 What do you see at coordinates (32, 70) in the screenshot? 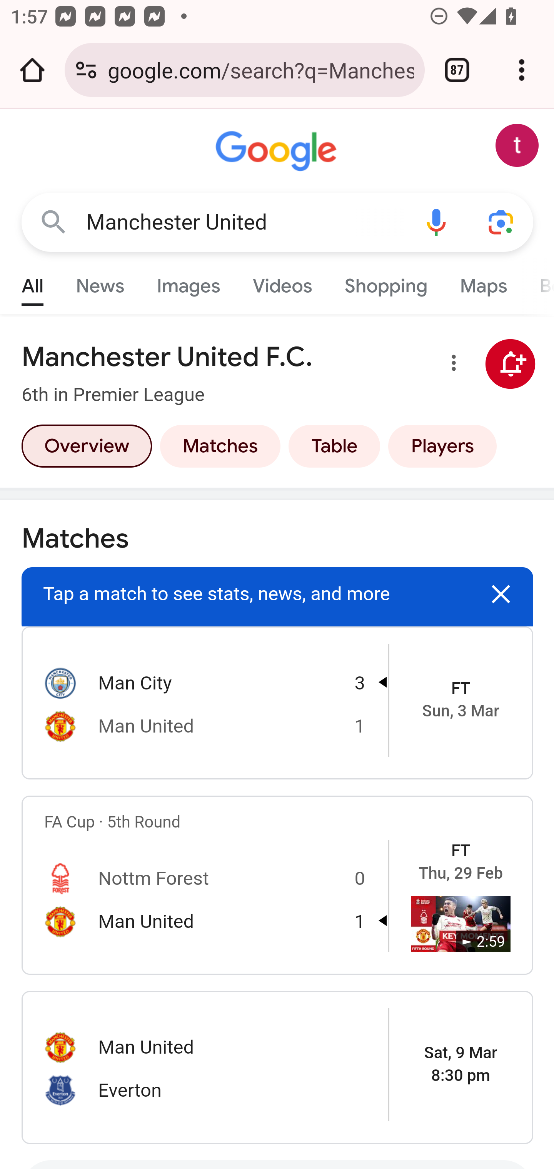
I see `Open the home page` at bounding box center [32, 70].